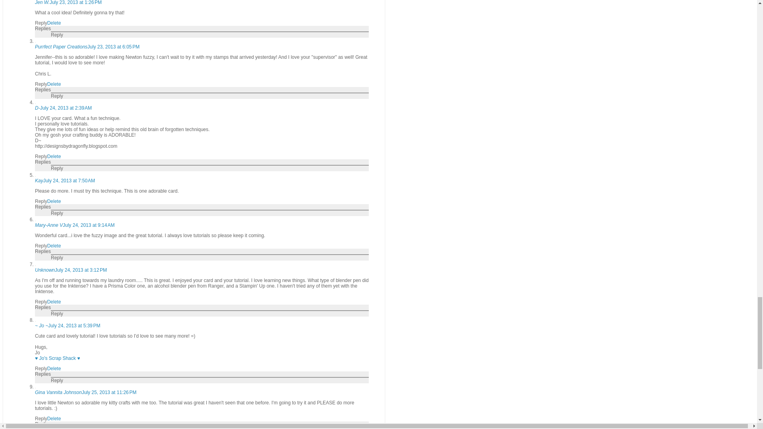 The width and height of the screenshot is (763, 429). Describe the element at coordinates (43, 28) in the screenshot. I see `Replies` at that location.